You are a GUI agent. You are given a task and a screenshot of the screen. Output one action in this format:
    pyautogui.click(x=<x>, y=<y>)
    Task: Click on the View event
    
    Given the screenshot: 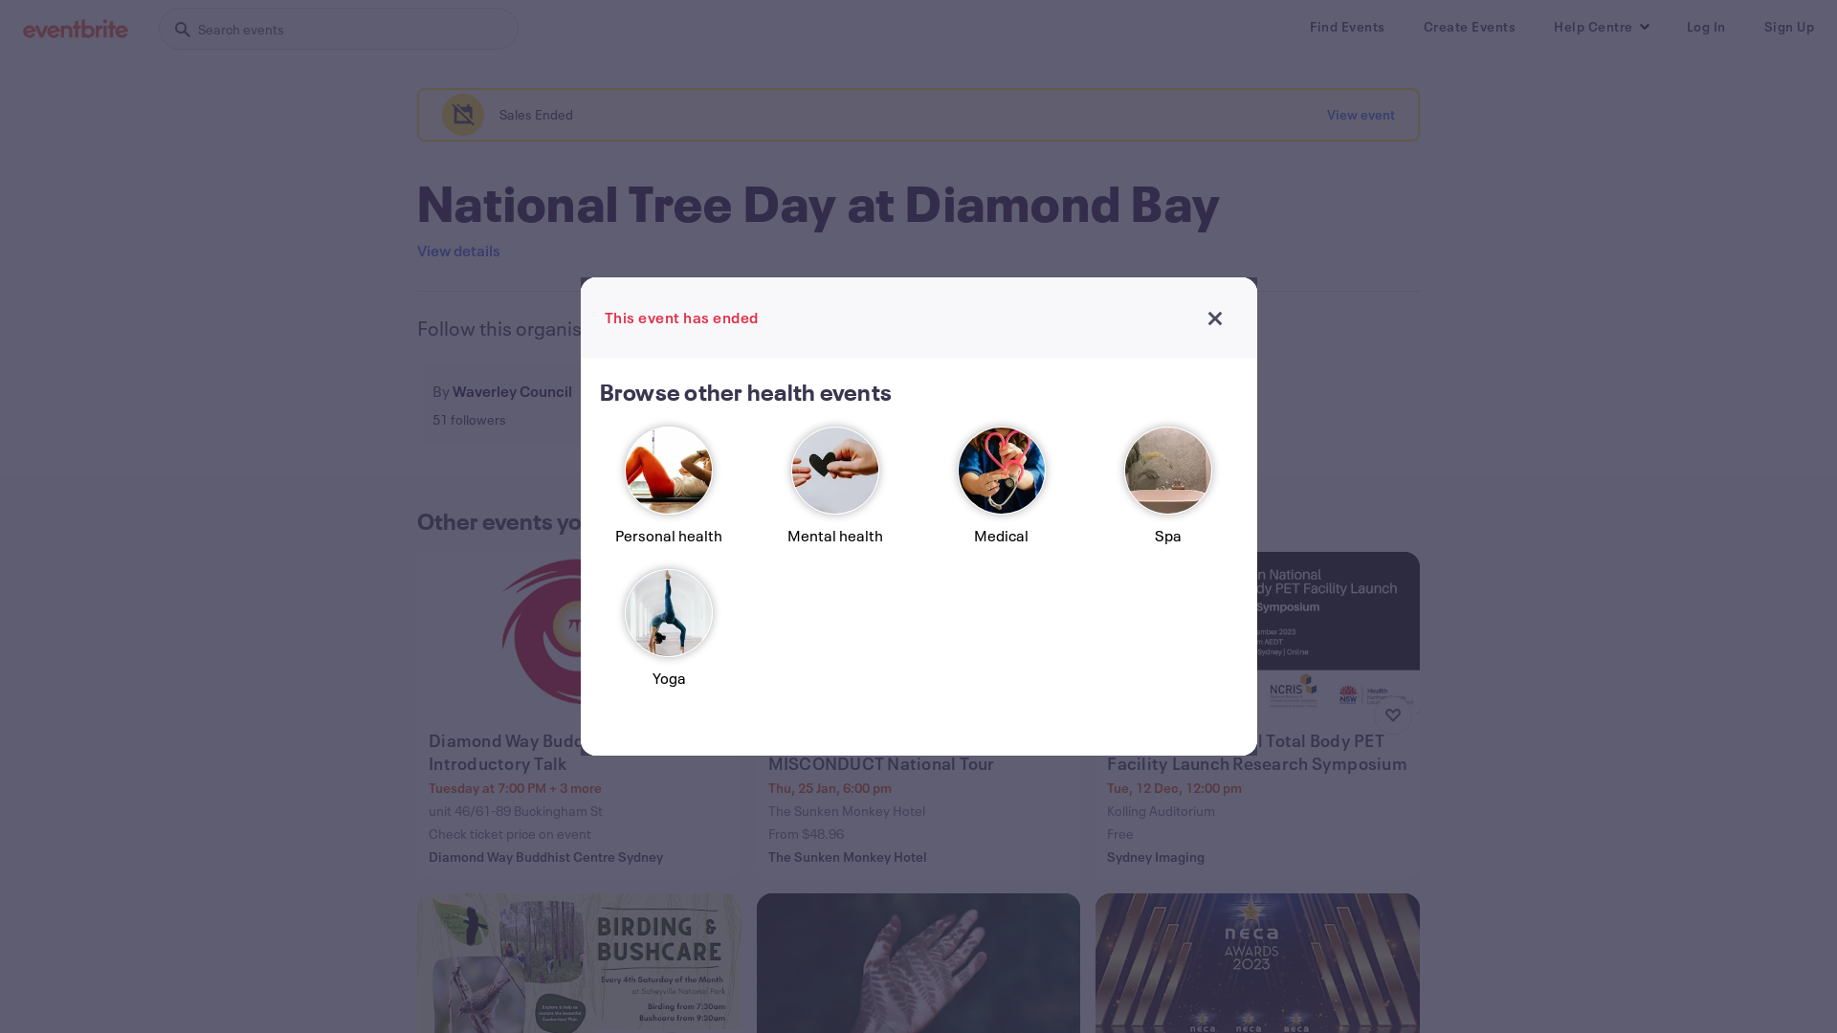 What is the action you would take?
    pyautogui.click(x=1361, y=115)
    